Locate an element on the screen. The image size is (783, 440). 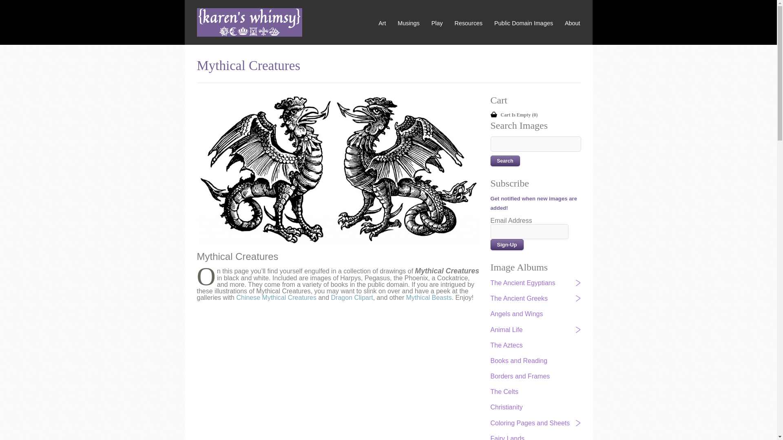
Public Domain Images is located at coordinates (523, 24).